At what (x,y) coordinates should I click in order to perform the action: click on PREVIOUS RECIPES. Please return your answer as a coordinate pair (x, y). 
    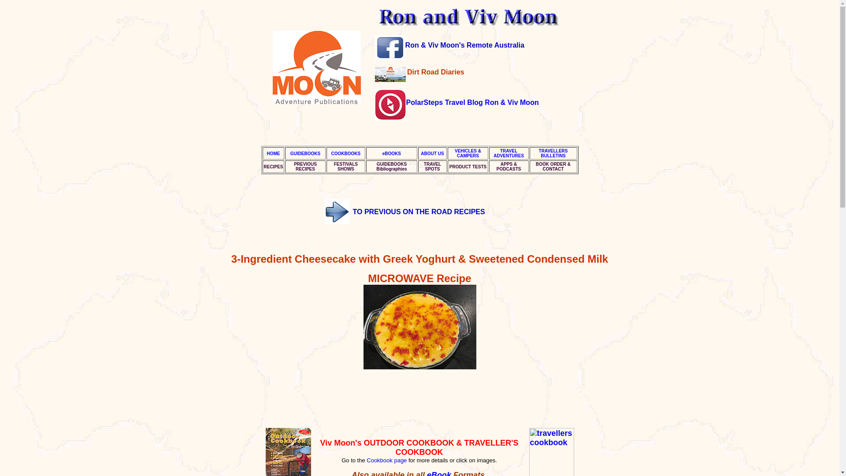
    Looking at the image, I should click on (305, 153).